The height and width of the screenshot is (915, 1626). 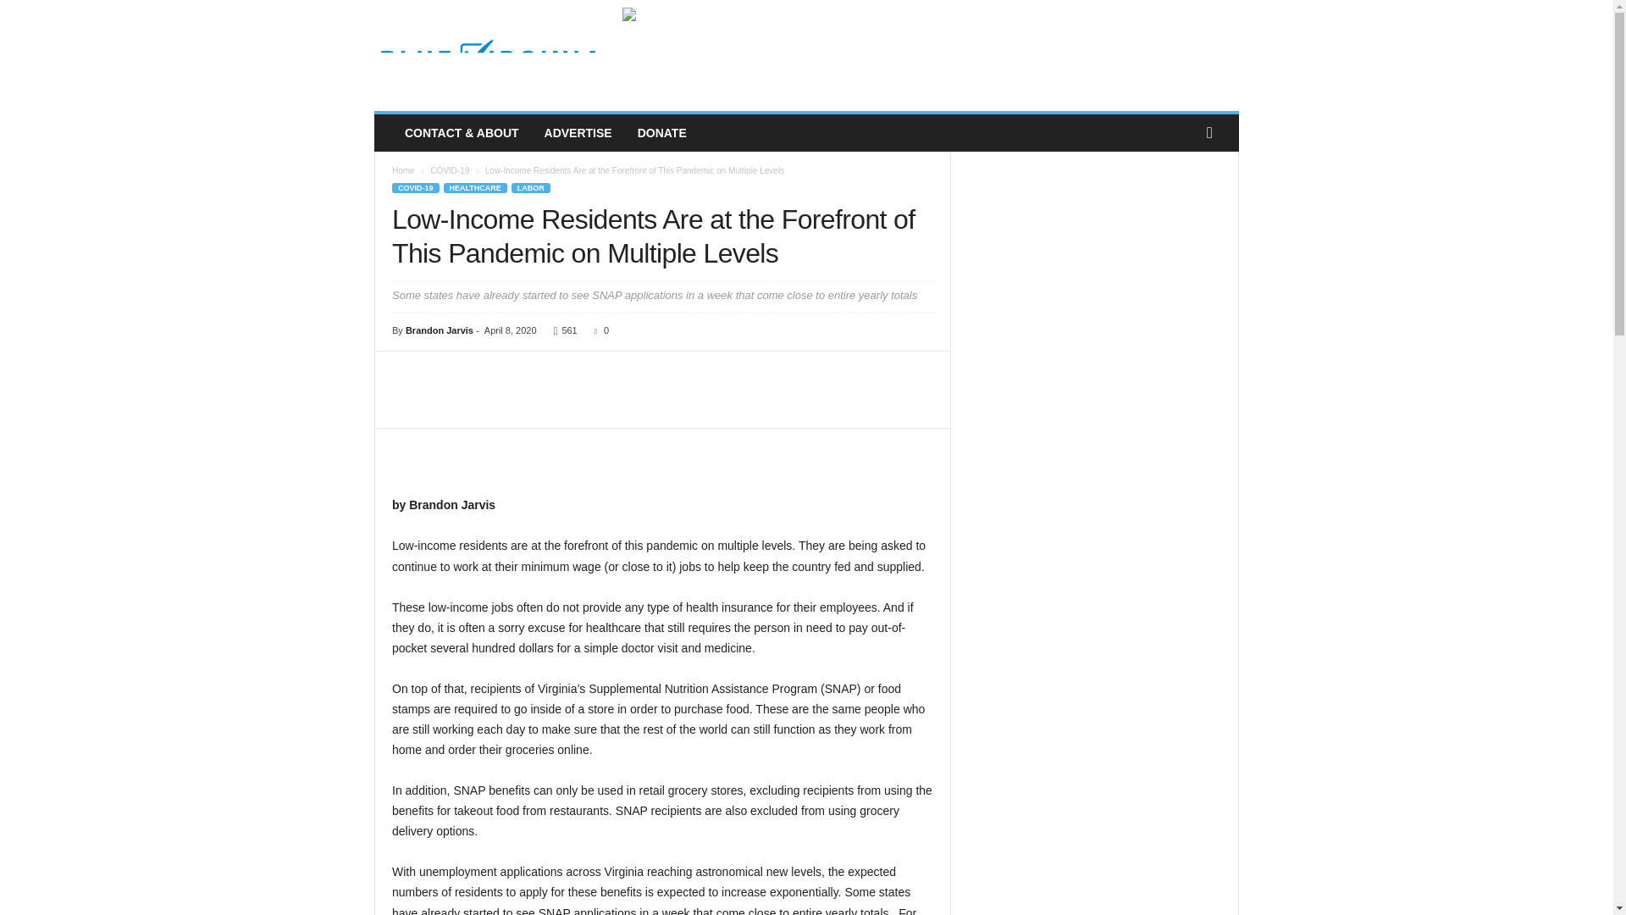 What do you see at coordinates (415, 188) in the screenshot?
I see `COVID-19` at bounding box center [415, 188].